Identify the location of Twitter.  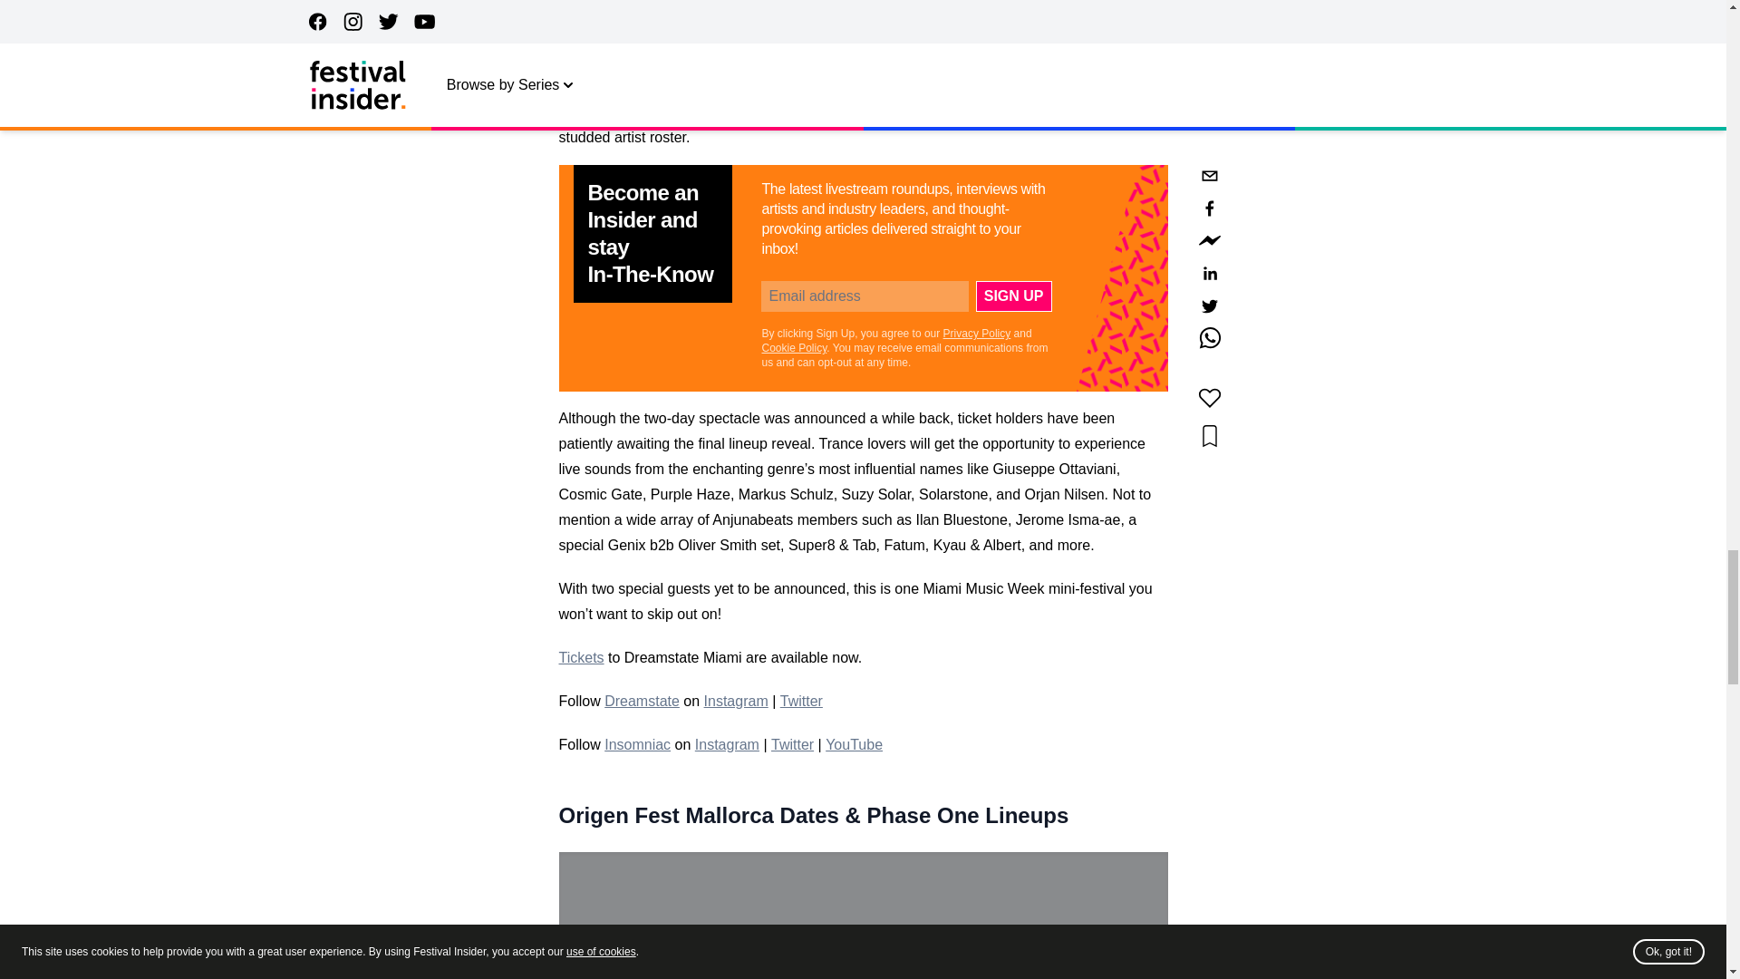
(792, 745).